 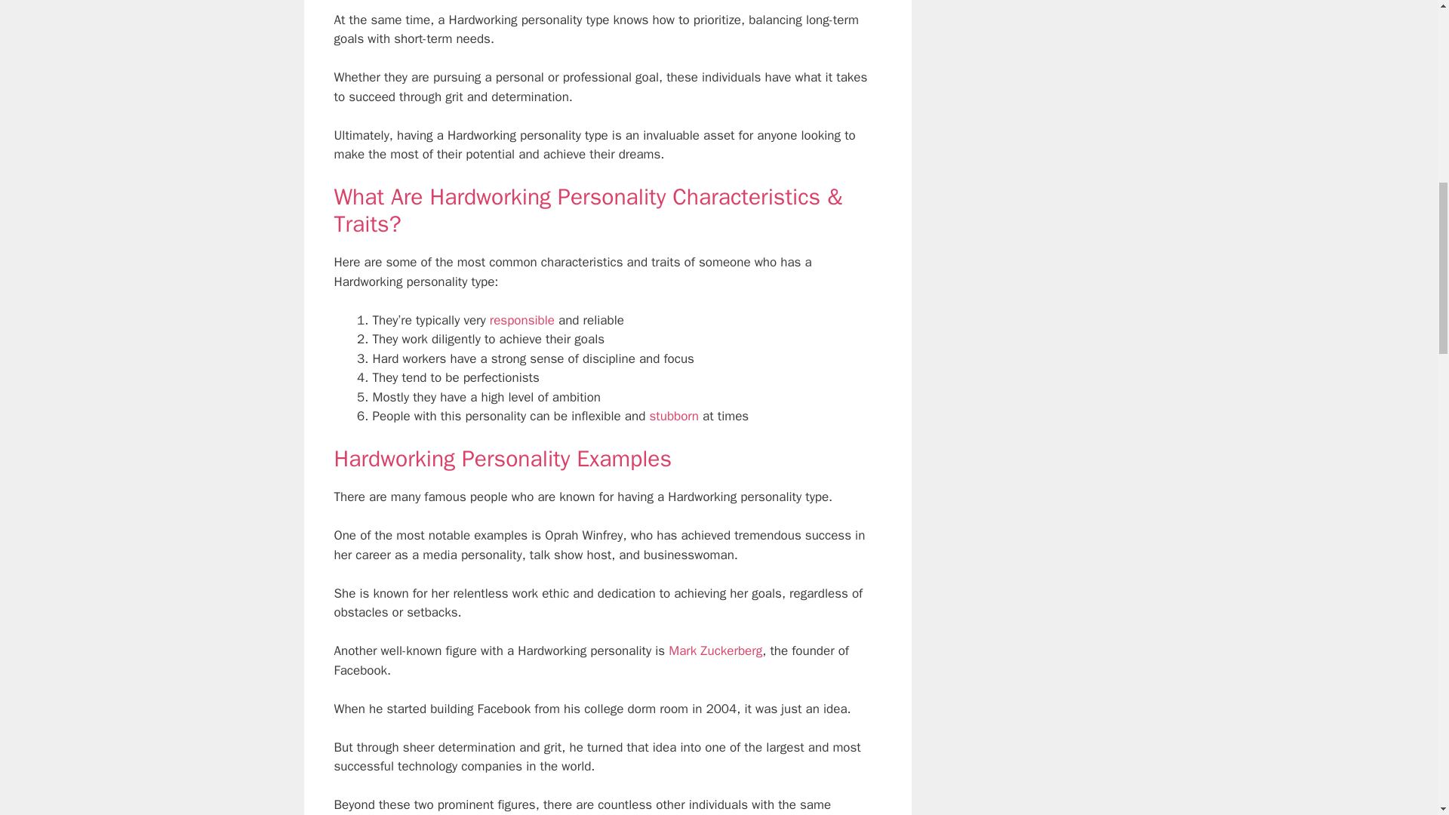 I want to click on responsible, so click(x=522, y=320).